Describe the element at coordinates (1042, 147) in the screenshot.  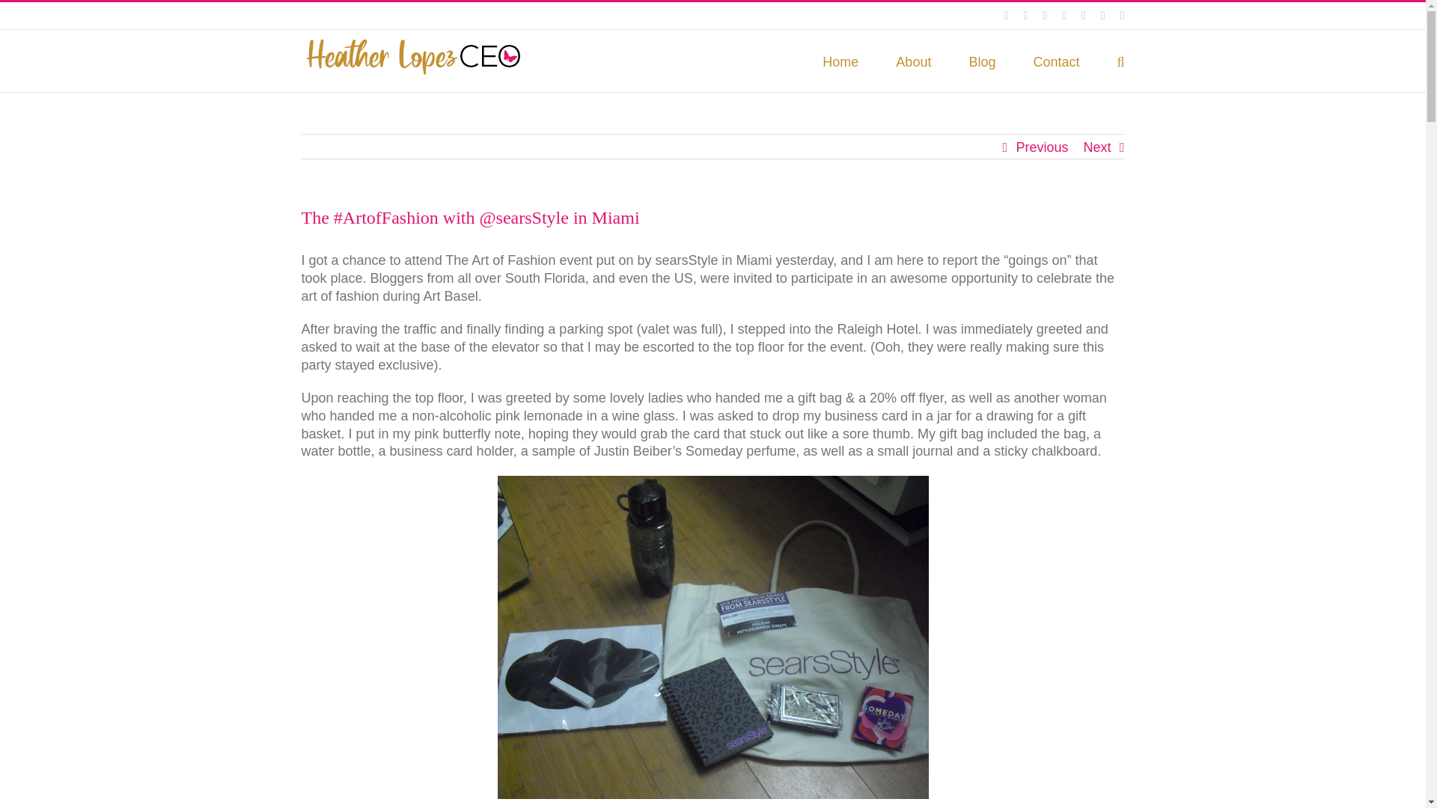
I see `Previous` at that location.